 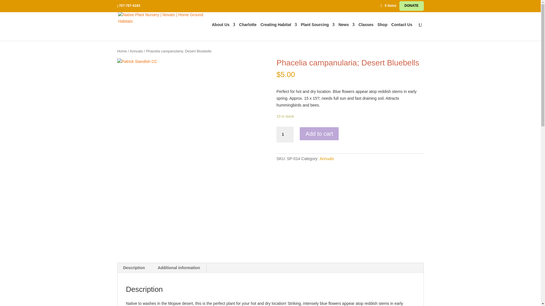 What do you see at coordinates (279, 31) in the screenshot?
I see `Creating Habitat` at bounding box center [279, 31].